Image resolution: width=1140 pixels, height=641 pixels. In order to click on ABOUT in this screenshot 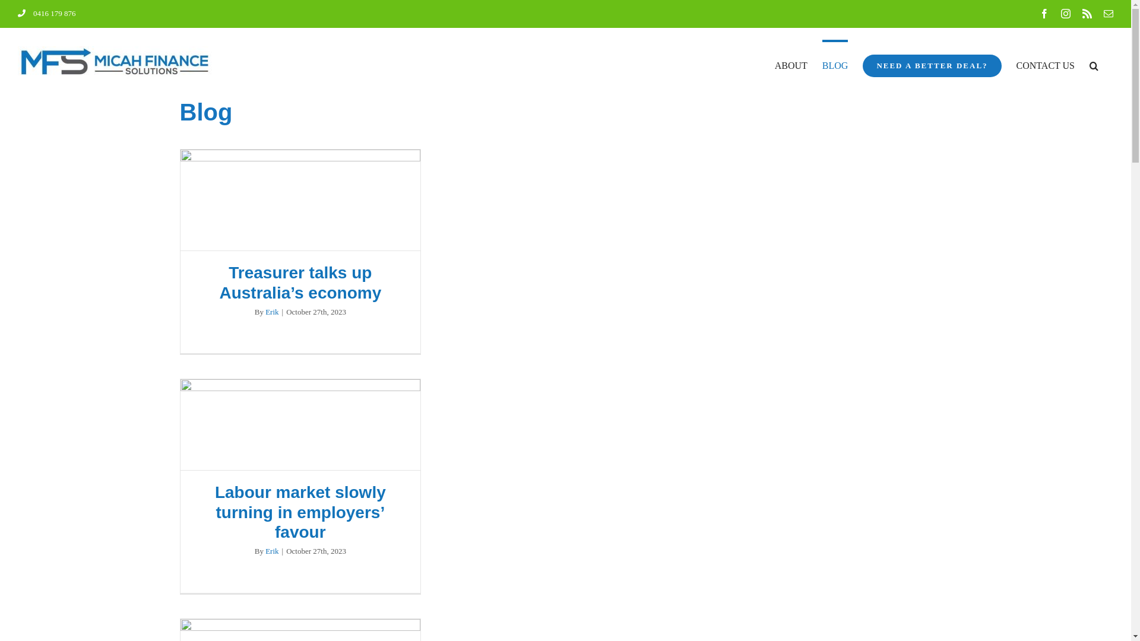, I will do `click(791, 65)`.